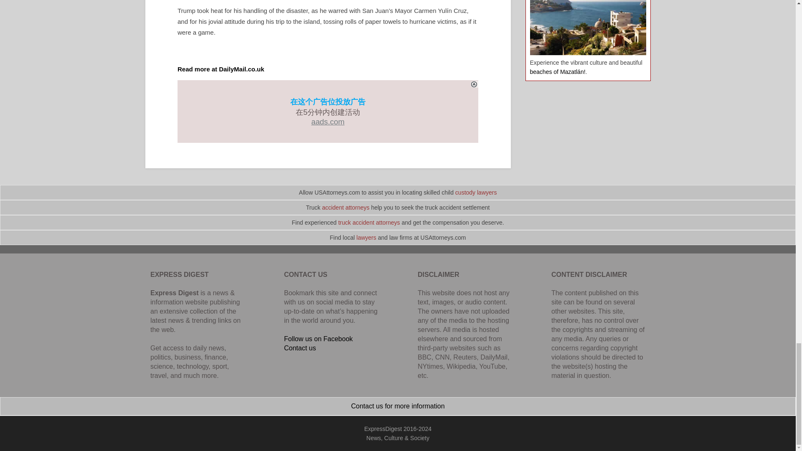  I want to click on Read more at DailyMail.co.uk, so click(221, 68).